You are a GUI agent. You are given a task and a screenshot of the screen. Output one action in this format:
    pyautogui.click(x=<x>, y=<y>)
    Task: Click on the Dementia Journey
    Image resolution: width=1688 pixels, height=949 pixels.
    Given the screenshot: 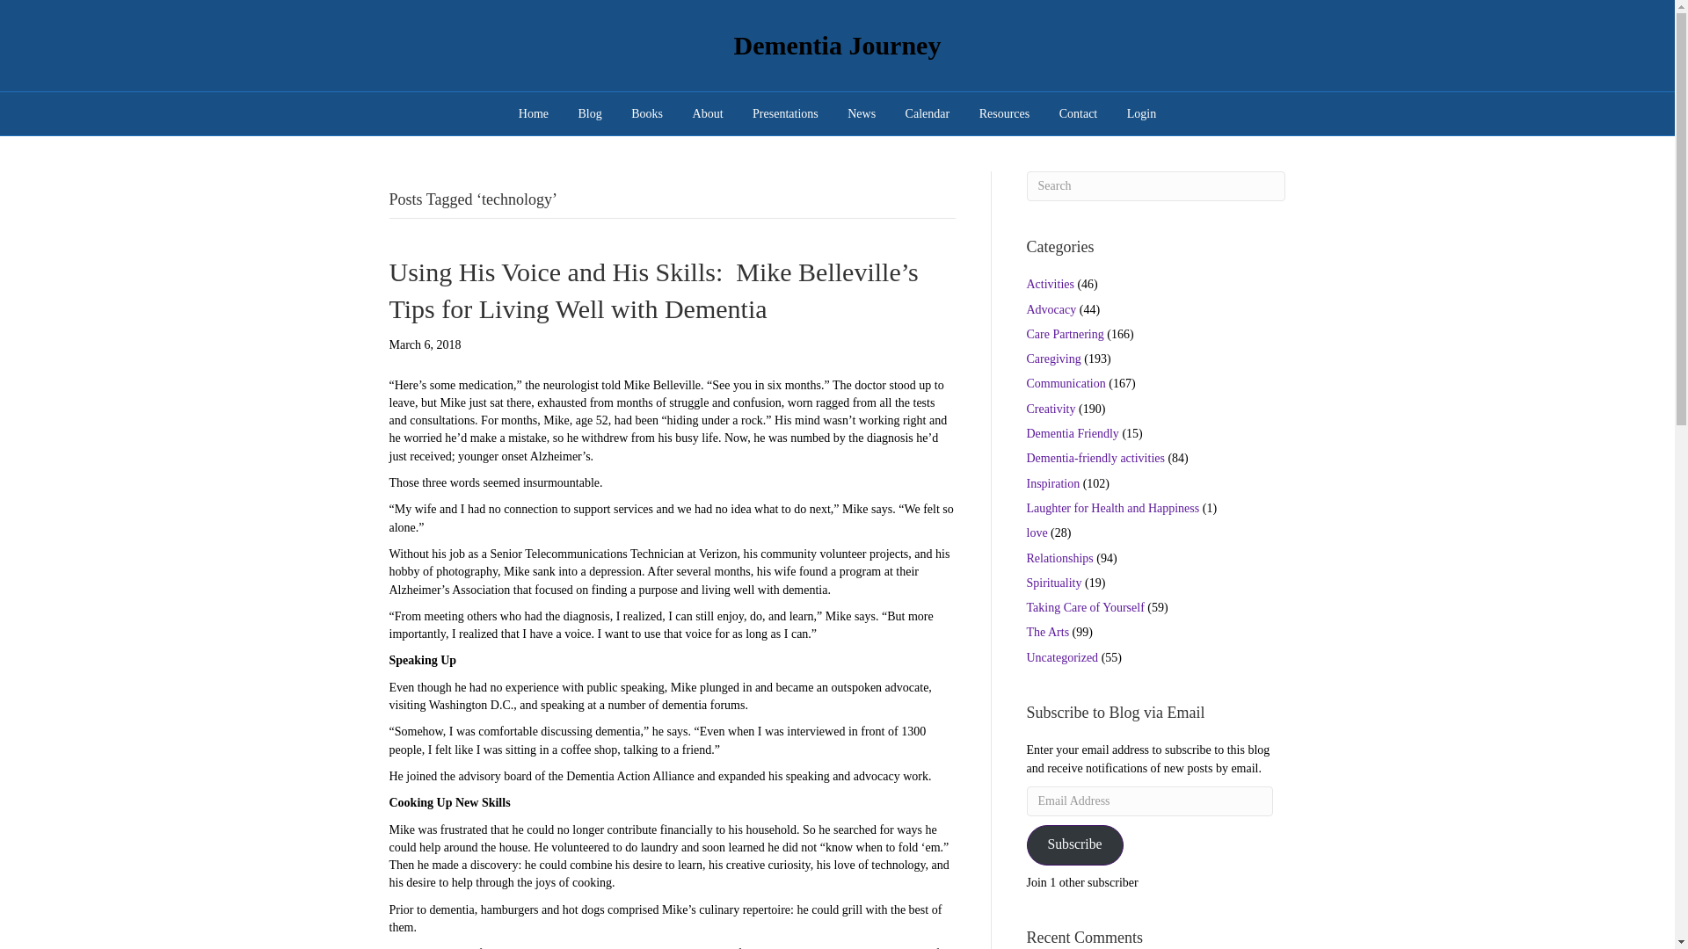 What is the action you would take?
    pyautogui.click(x=836, y=46)
    